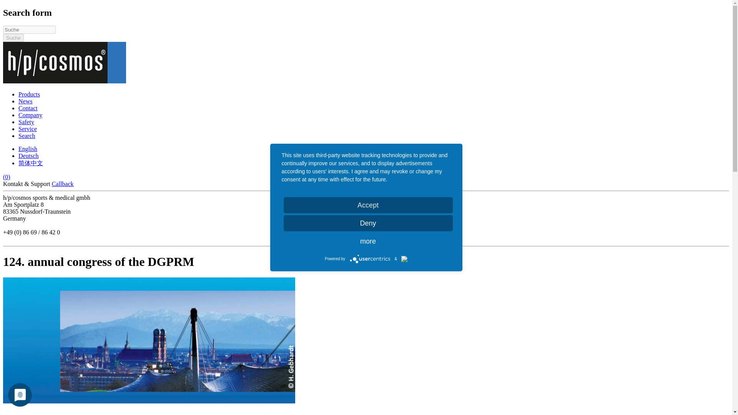 This screenshot has width=738, height=415. Describe the element at coordinates (28, 149) in the screenshot. I see `124. annual congress of the DGPRM` at that location.